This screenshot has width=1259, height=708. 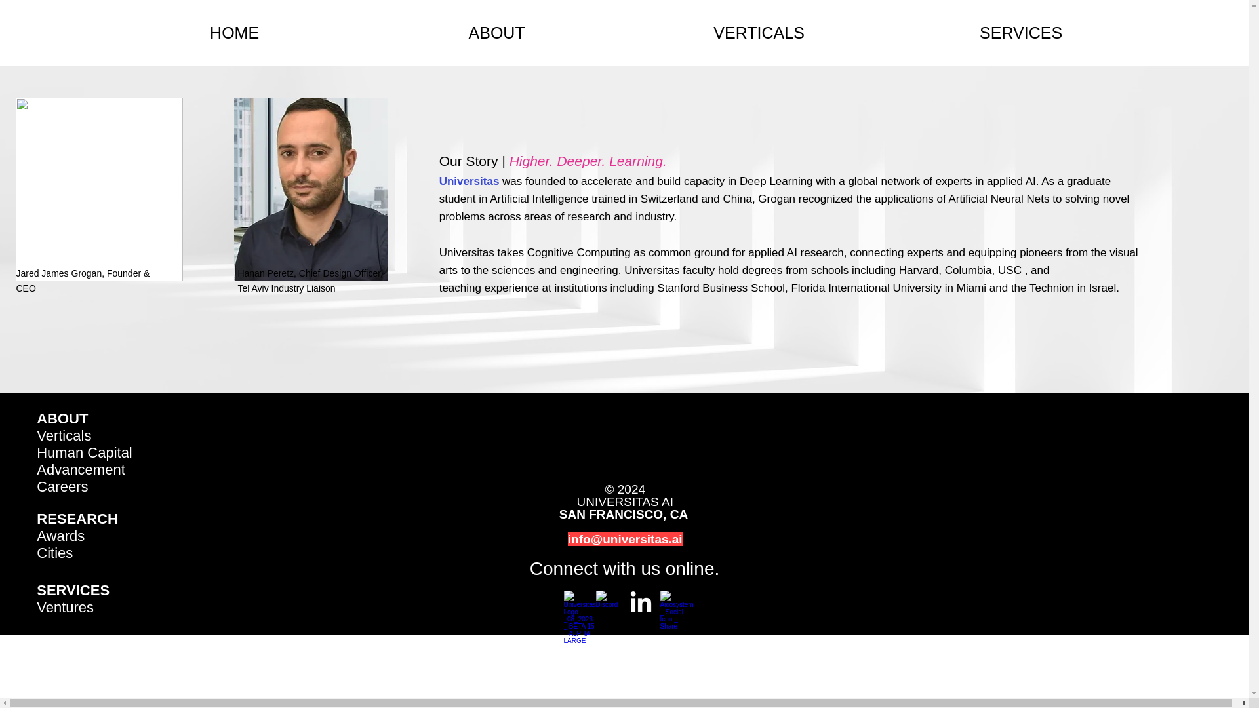 I want to click on Careers, so click(x=62, y=486).